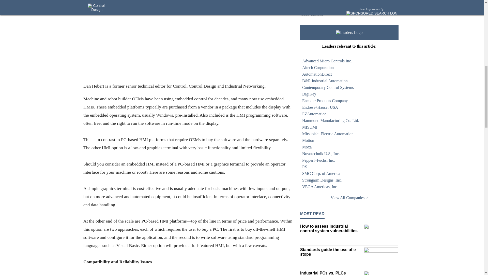 The width and height of the screenshot is (488, 275). I want to click on HMI, so click(331, 1).